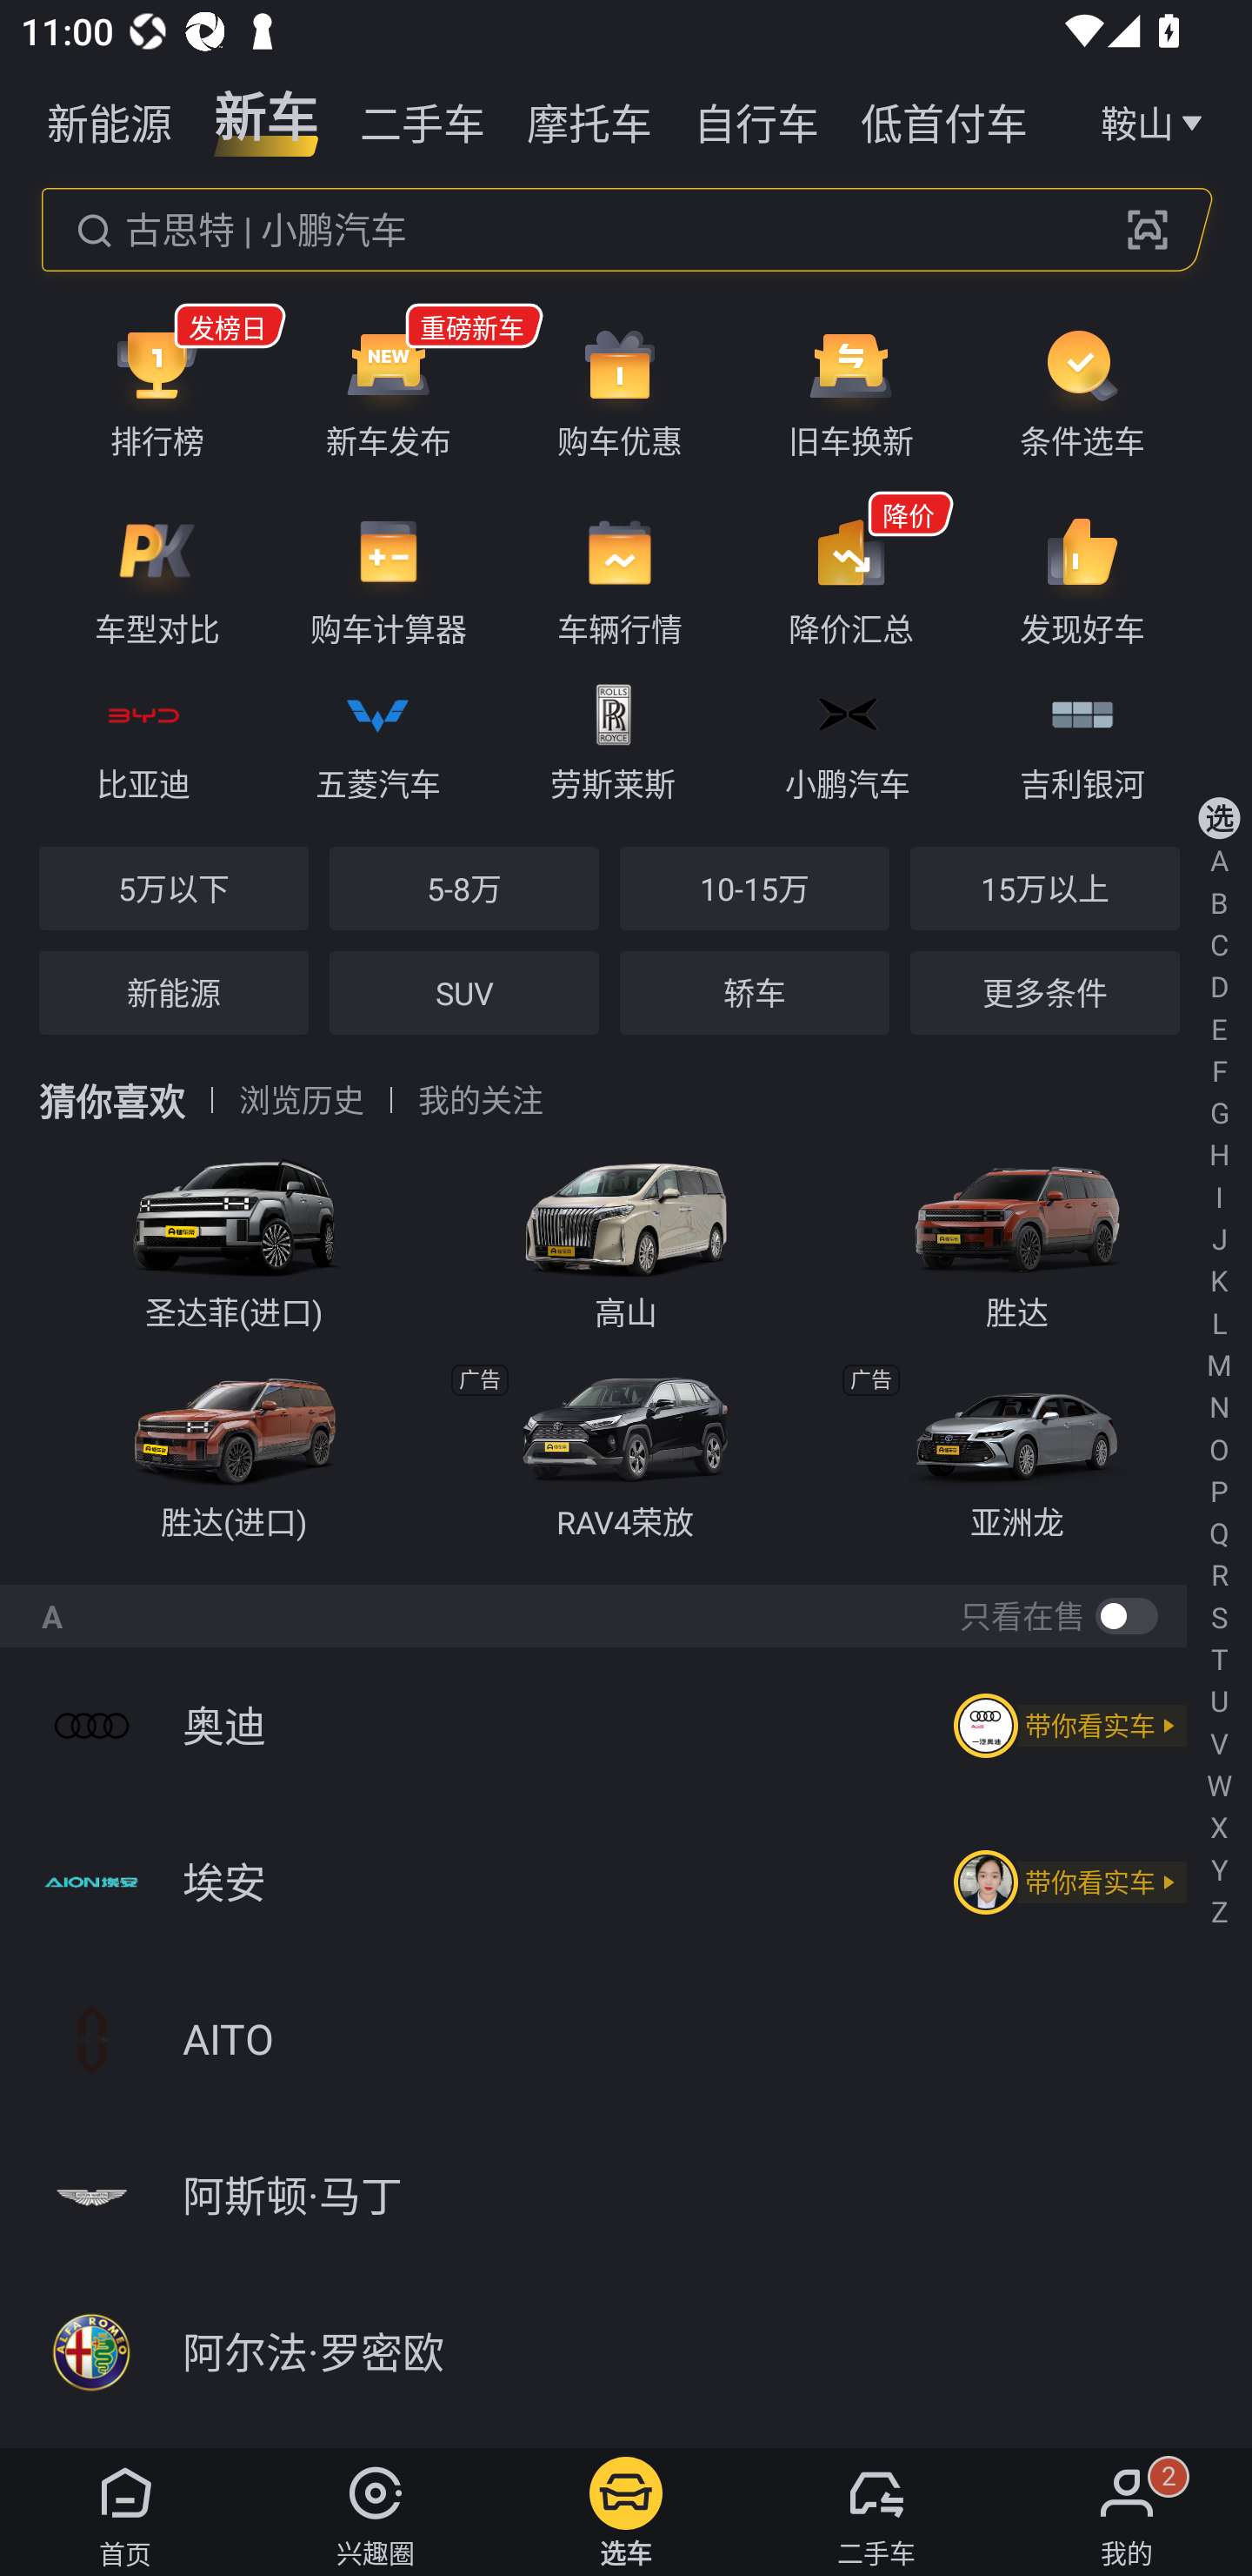  I want to click on 亚洲龙 广告, so click(1017, 1448).